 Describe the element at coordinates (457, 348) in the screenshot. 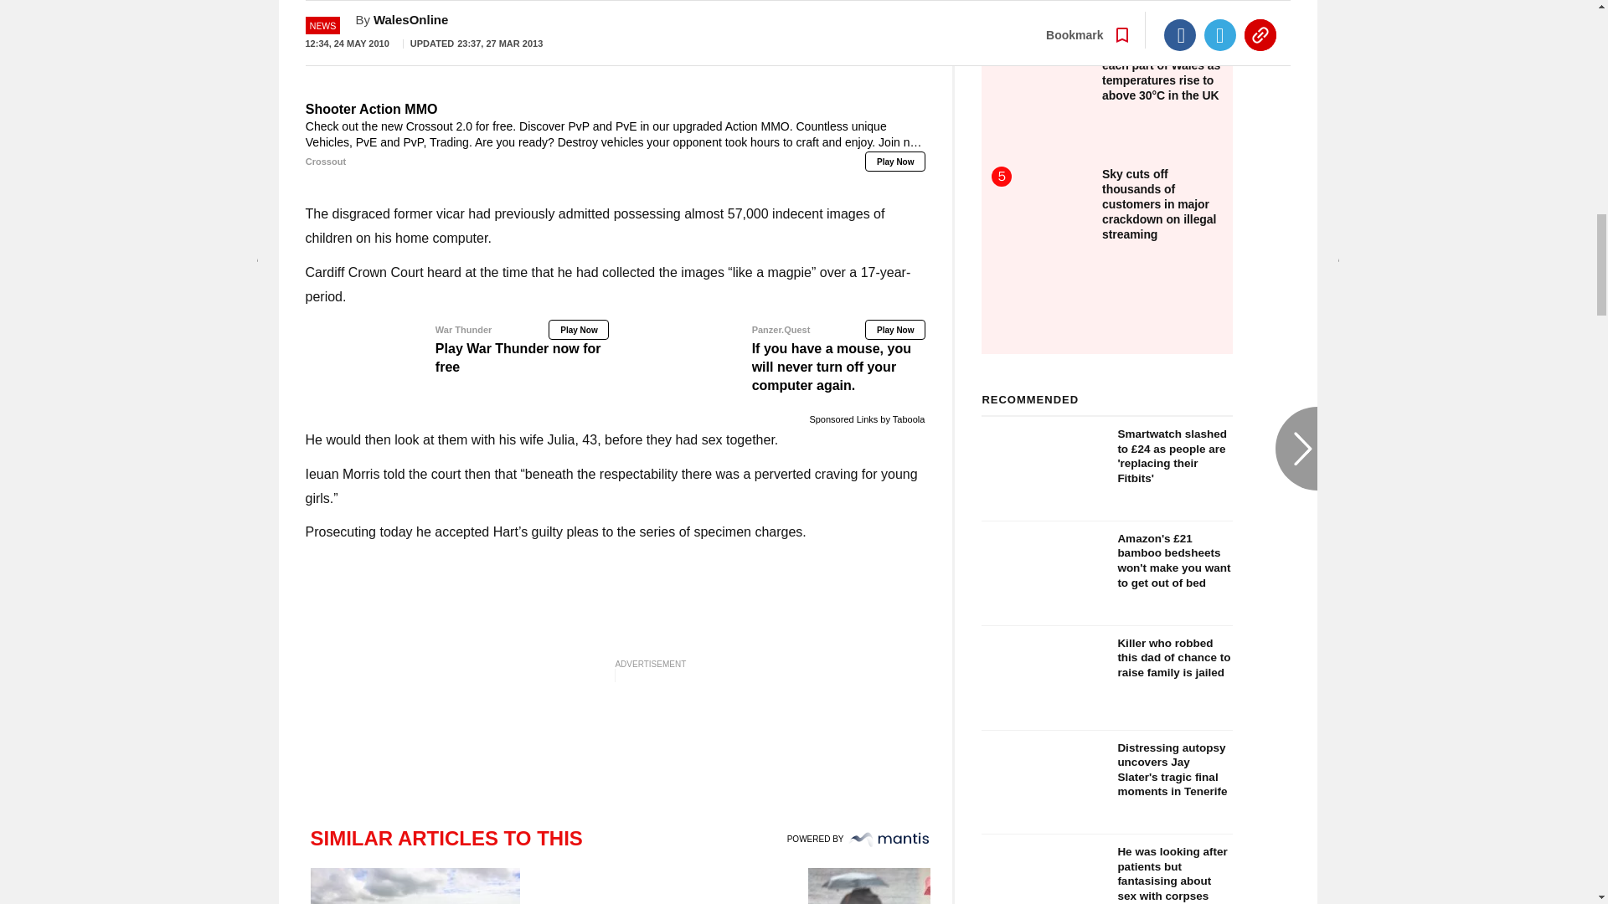

I see `Play War Thunder now for free` at that location.